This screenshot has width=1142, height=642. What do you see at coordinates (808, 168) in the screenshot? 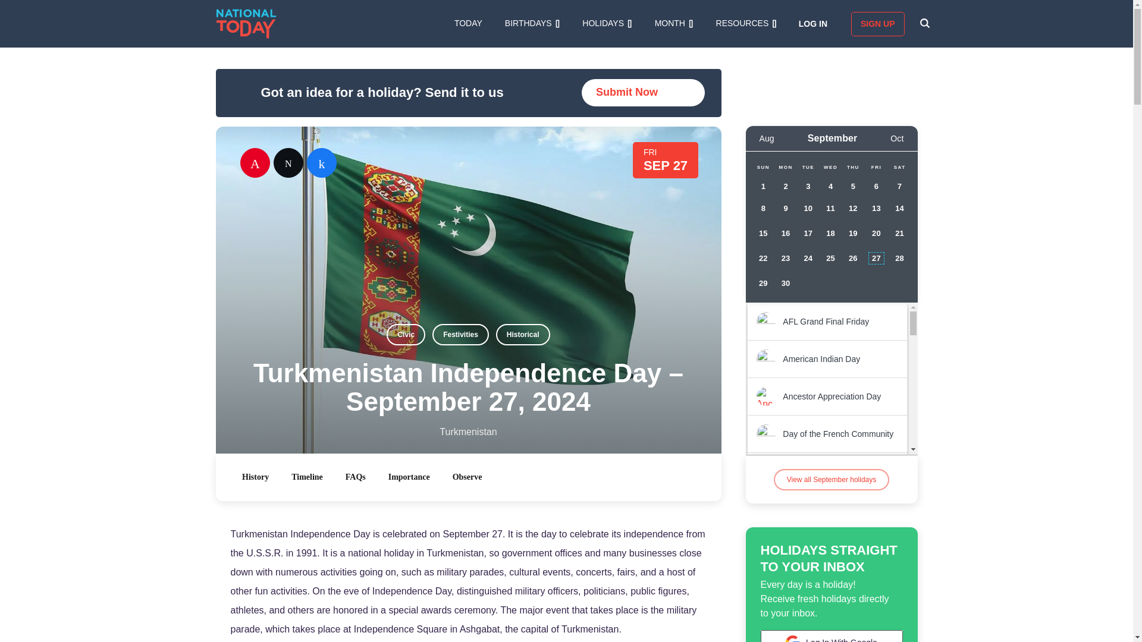
I see `Tuesday` at bounding box center [808, 168].